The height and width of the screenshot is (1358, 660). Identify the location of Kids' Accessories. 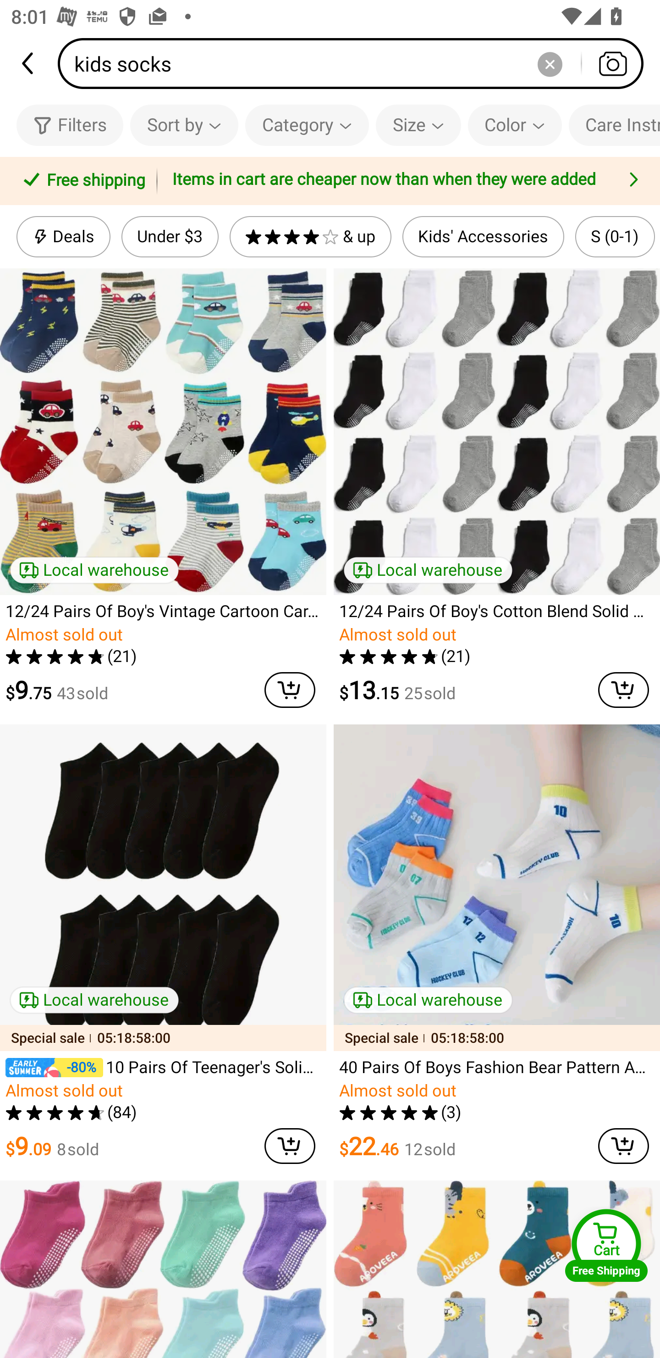
(483, 237).